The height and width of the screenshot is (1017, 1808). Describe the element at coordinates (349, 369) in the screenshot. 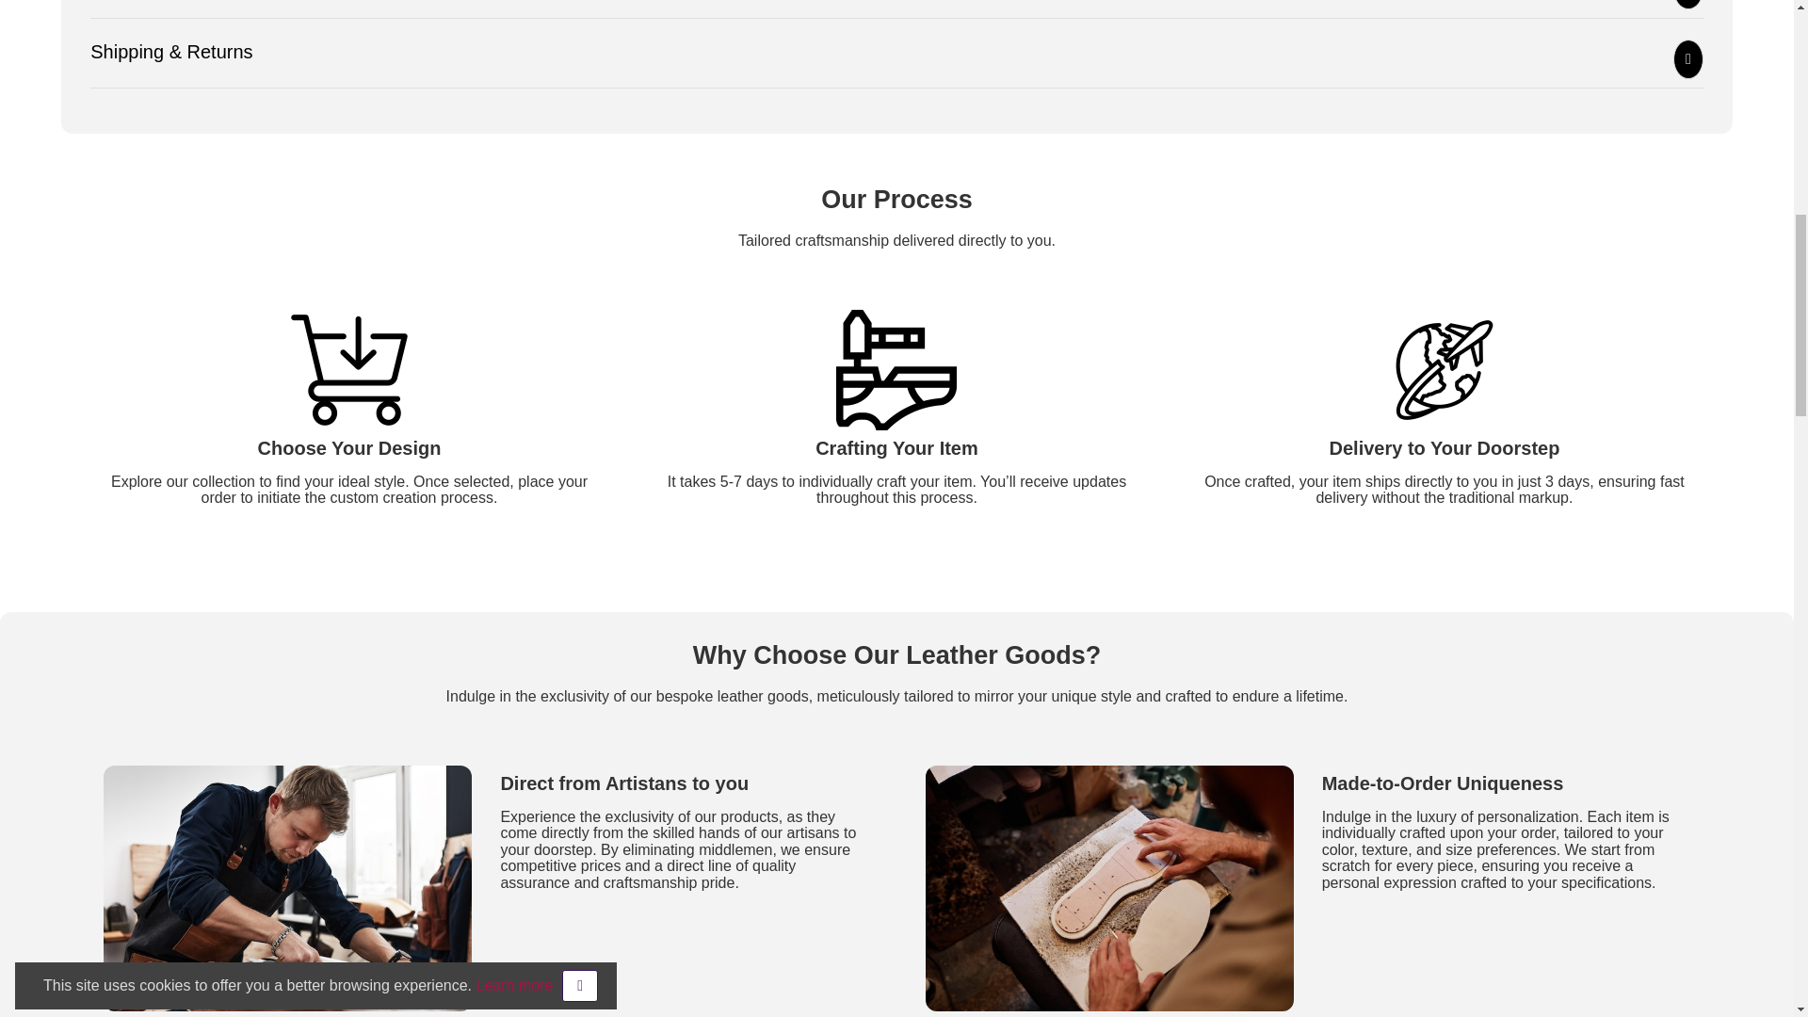

I see `Choose Your Design` at that location.